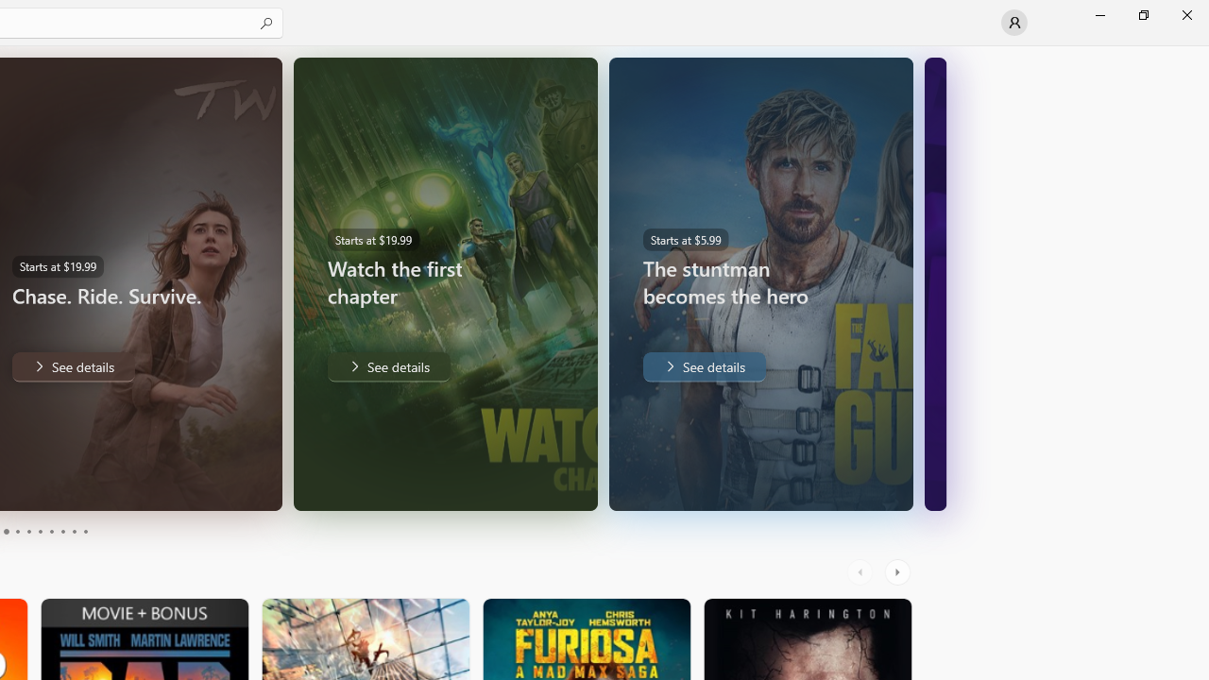 The width and height of the screenshot is (1209, 680). I want to click on Page 5, so click(28, 531).